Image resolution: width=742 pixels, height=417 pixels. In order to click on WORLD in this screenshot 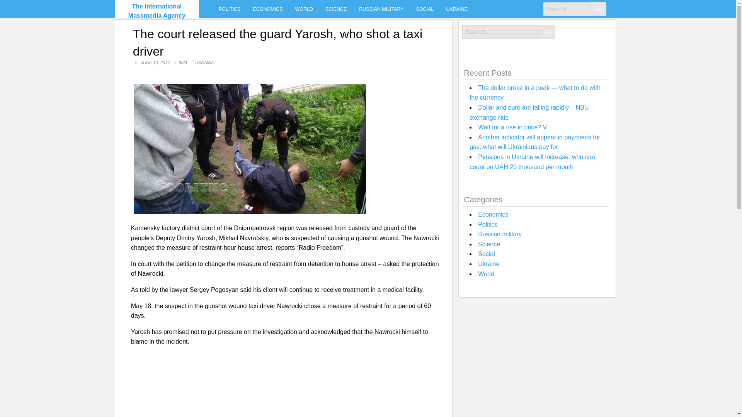, I will do `click(304, 9)`.